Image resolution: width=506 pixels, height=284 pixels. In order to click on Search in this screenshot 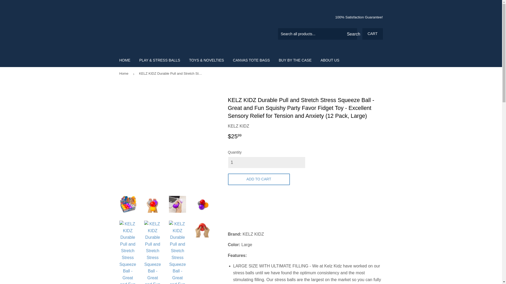, I will do `click(351, 34)`.